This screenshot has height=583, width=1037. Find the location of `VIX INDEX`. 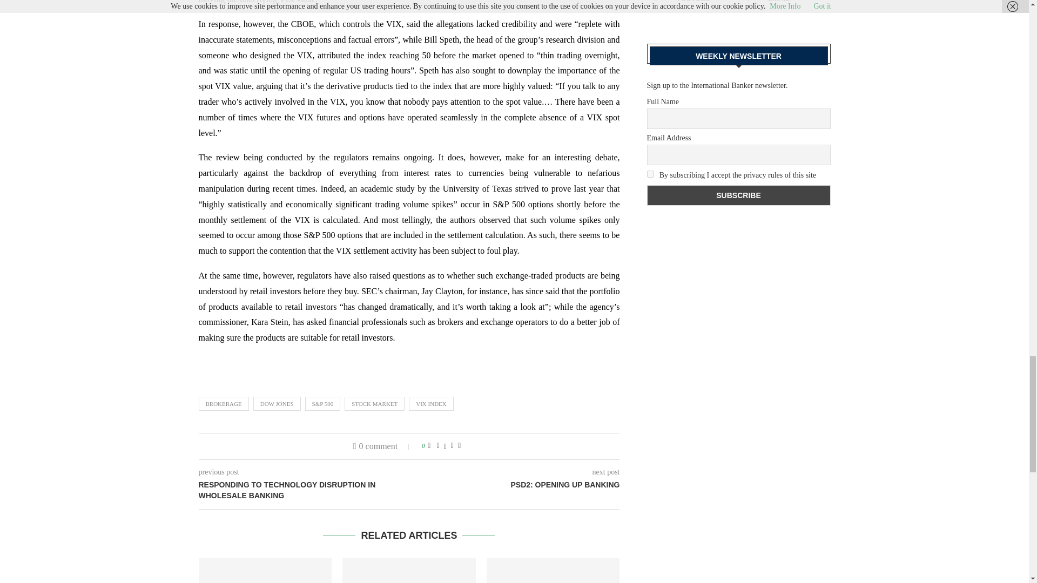

VIX INDEX is located at coordinates (431, 404).